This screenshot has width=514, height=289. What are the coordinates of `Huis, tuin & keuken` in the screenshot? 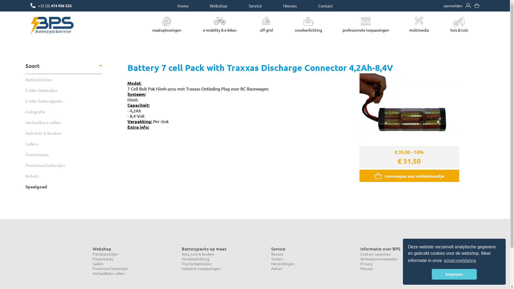 It's located at (198, 254).